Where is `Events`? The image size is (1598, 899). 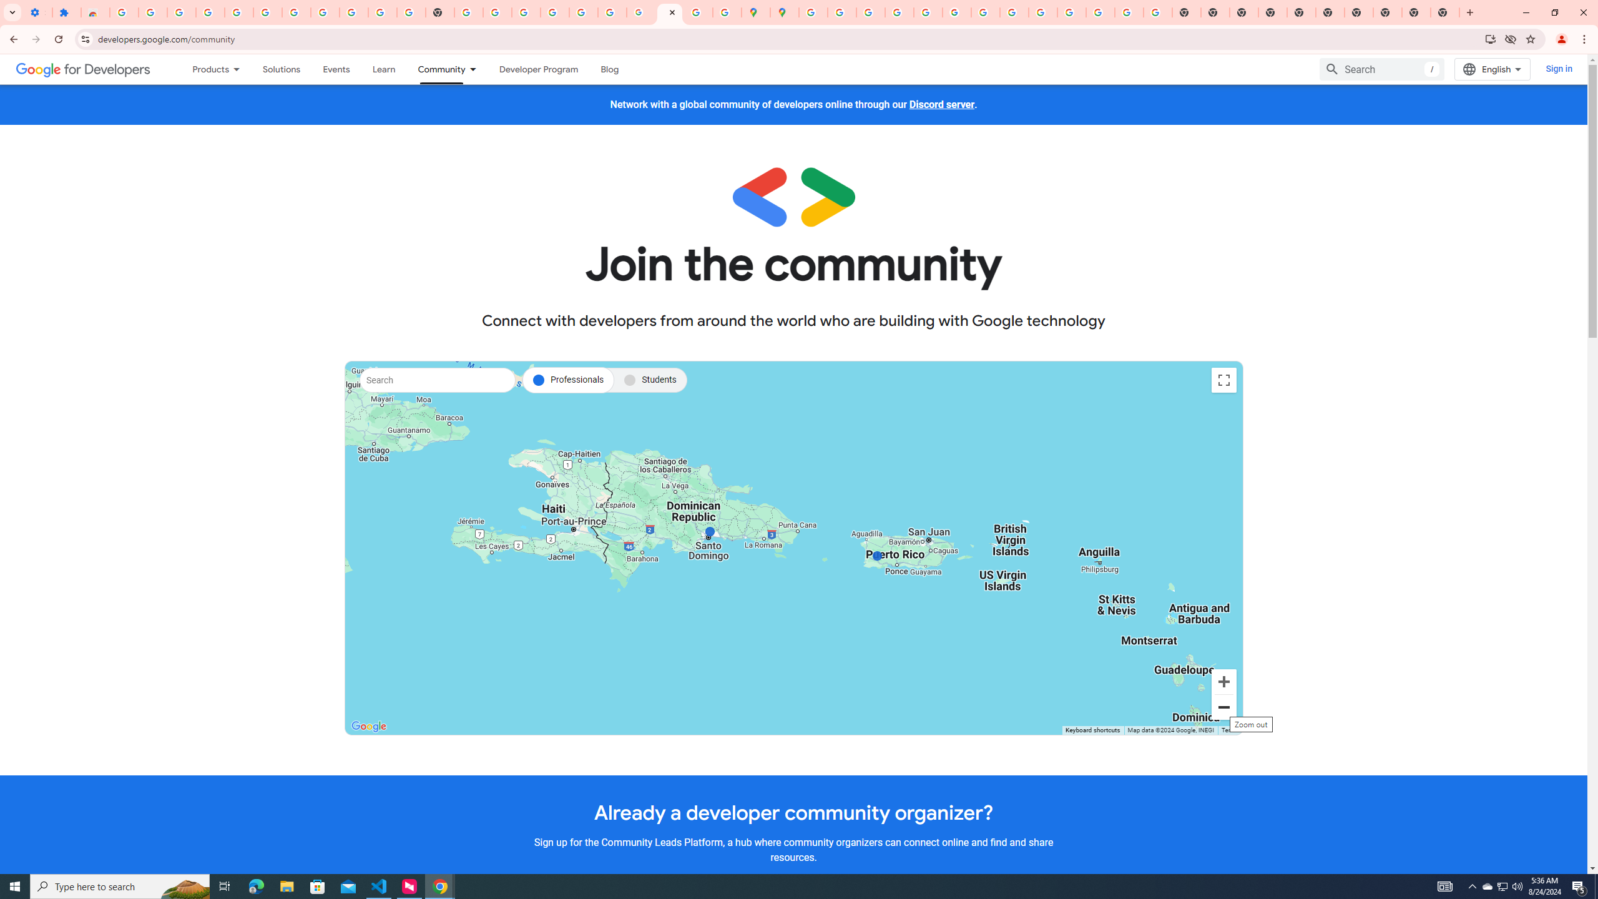
Events is located at coordinates (336, 69).